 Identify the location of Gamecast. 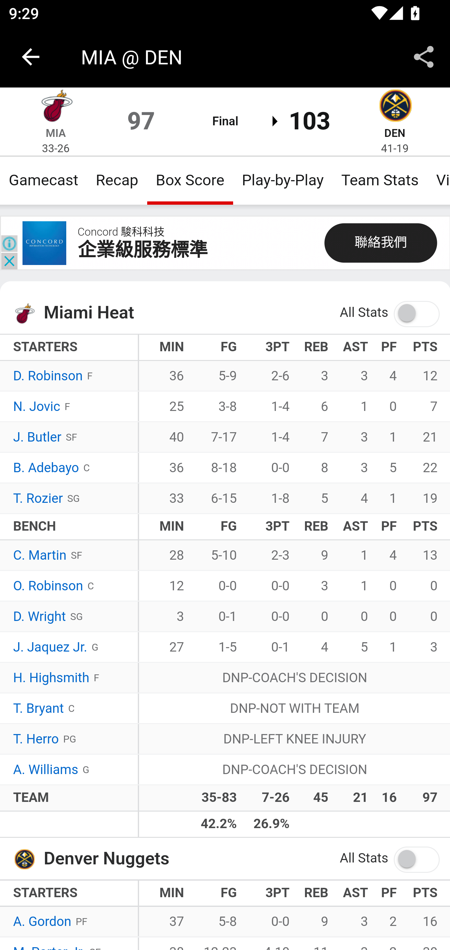
(44, 180).